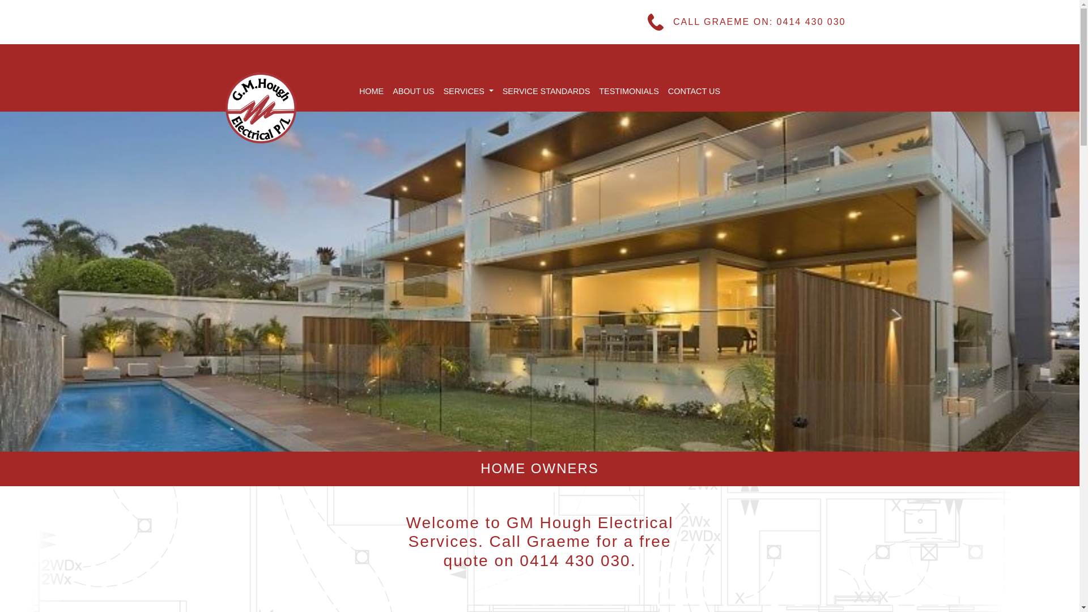 The image size is (1088, 612). What do you see at coordinates (468, 92) in the screenshot?
I see `SERVICES` at bounding box center [468, 92].